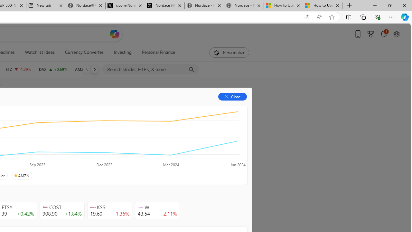  I want to click on Currency Converter, so click(84, 52).